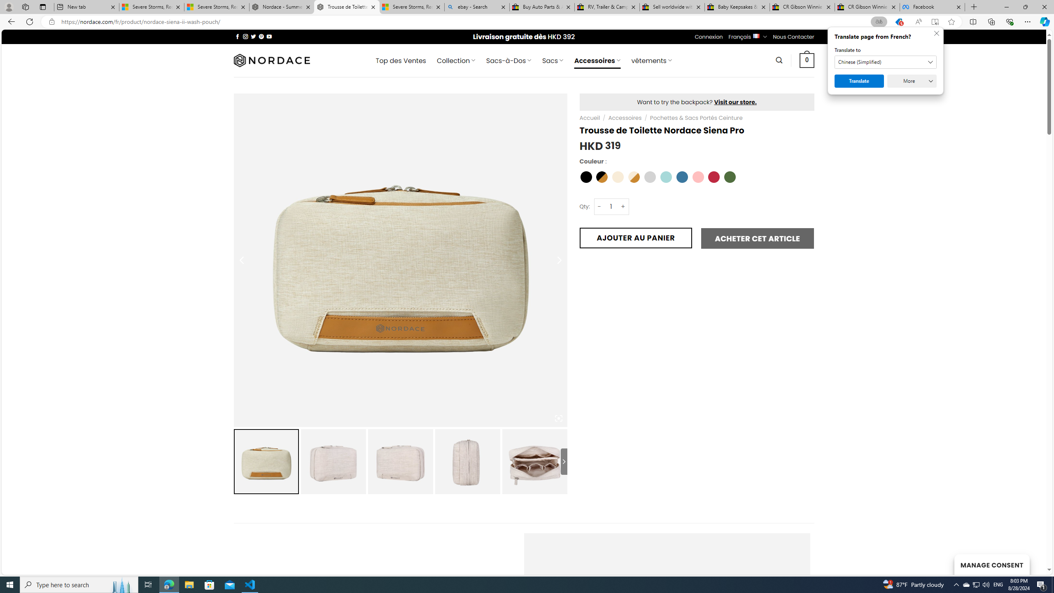 The height and width of the screenshot is (593, 1054). What do you see at coordinates (269, 36) in the screenshot?
I see `Nous suivre sur Youtube` at bounding box center [269, 36].